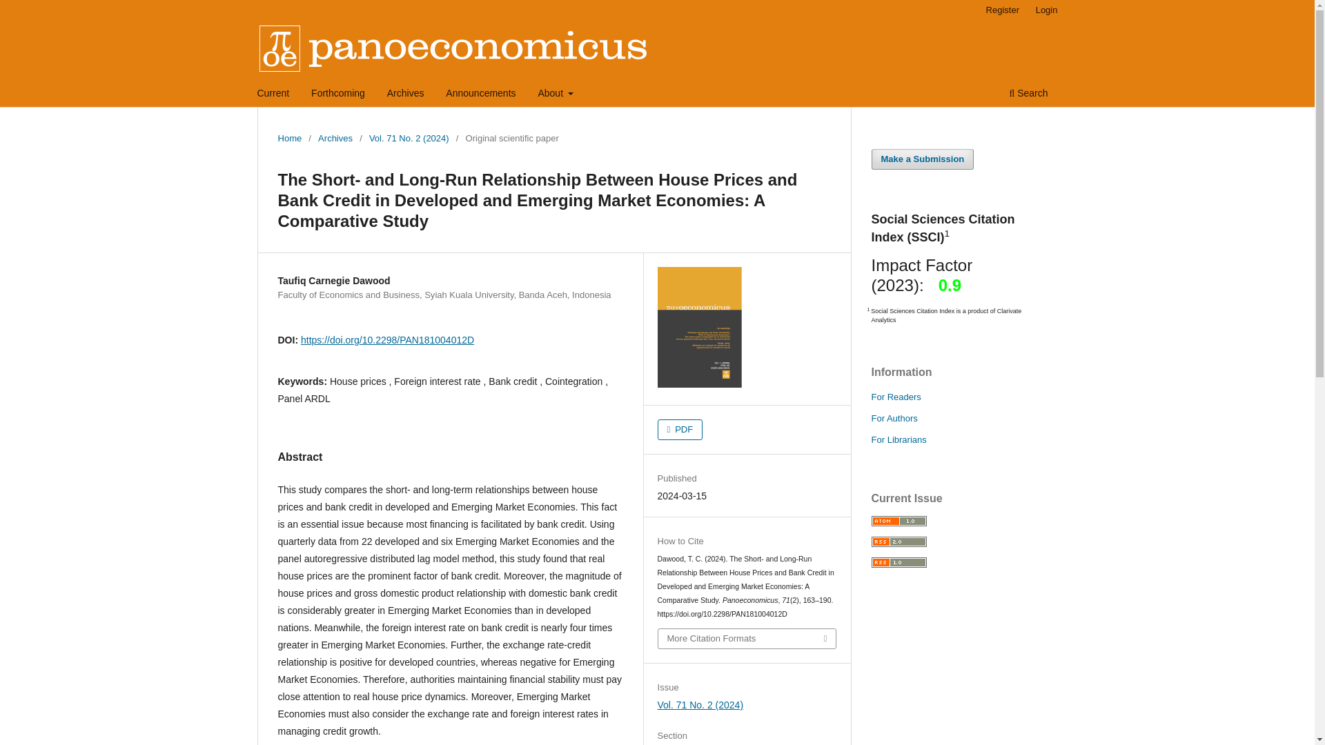 The width and height of the screenshot is (1325, 745). What do you see at coordinates (1002, 10) in the screenshot?
I see `Register` at bounding box center [1002, 10].